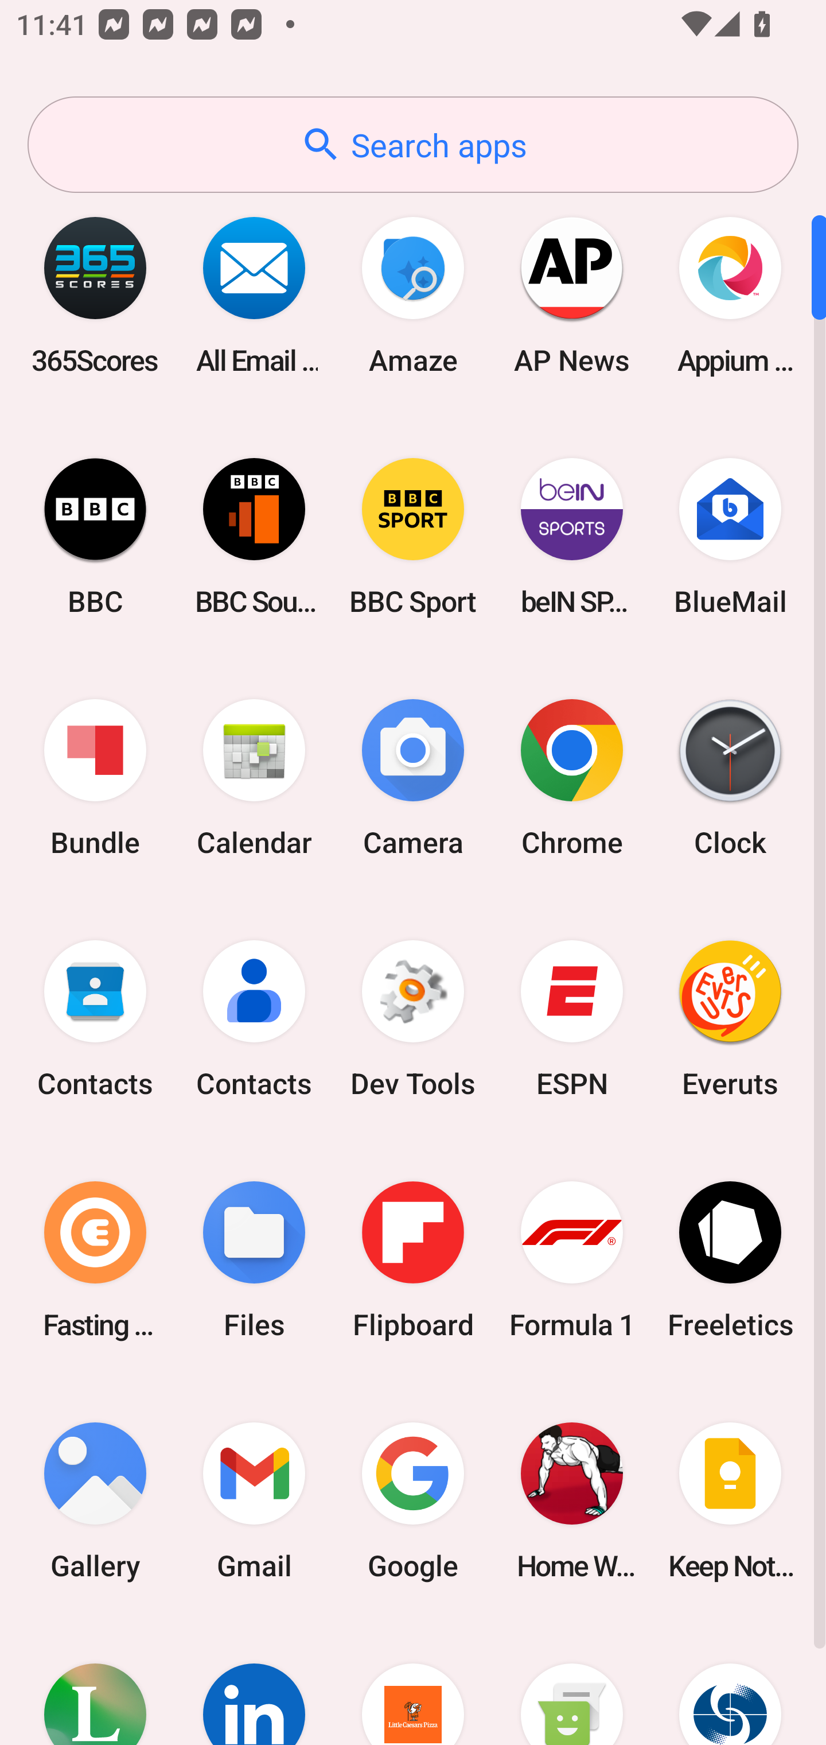  What do you see at coordinates (413, 1683) in the screenshot?
I see `Little Caesars Pizza` at bounding box center [413, 1683].